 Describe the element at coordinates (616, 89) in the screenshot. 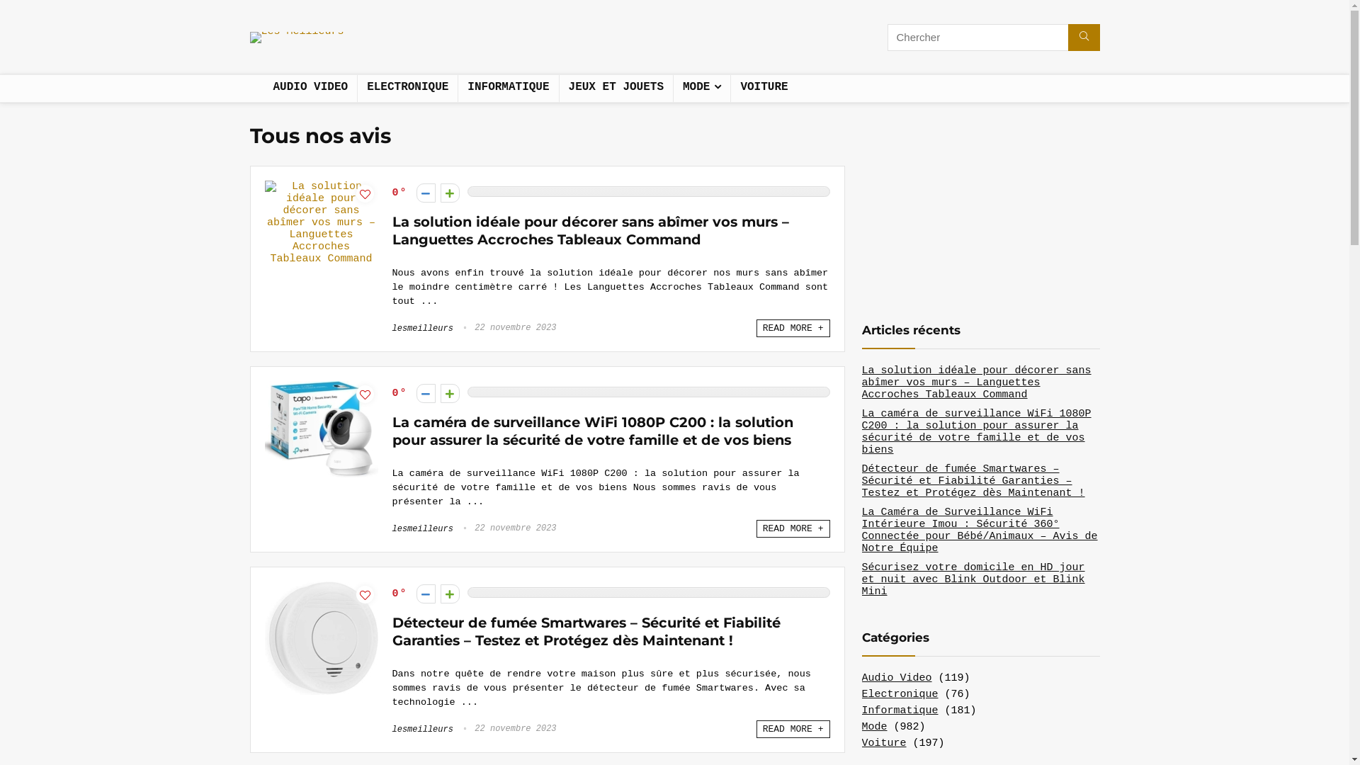

I see `JEUX ET JOUETS` at that location.